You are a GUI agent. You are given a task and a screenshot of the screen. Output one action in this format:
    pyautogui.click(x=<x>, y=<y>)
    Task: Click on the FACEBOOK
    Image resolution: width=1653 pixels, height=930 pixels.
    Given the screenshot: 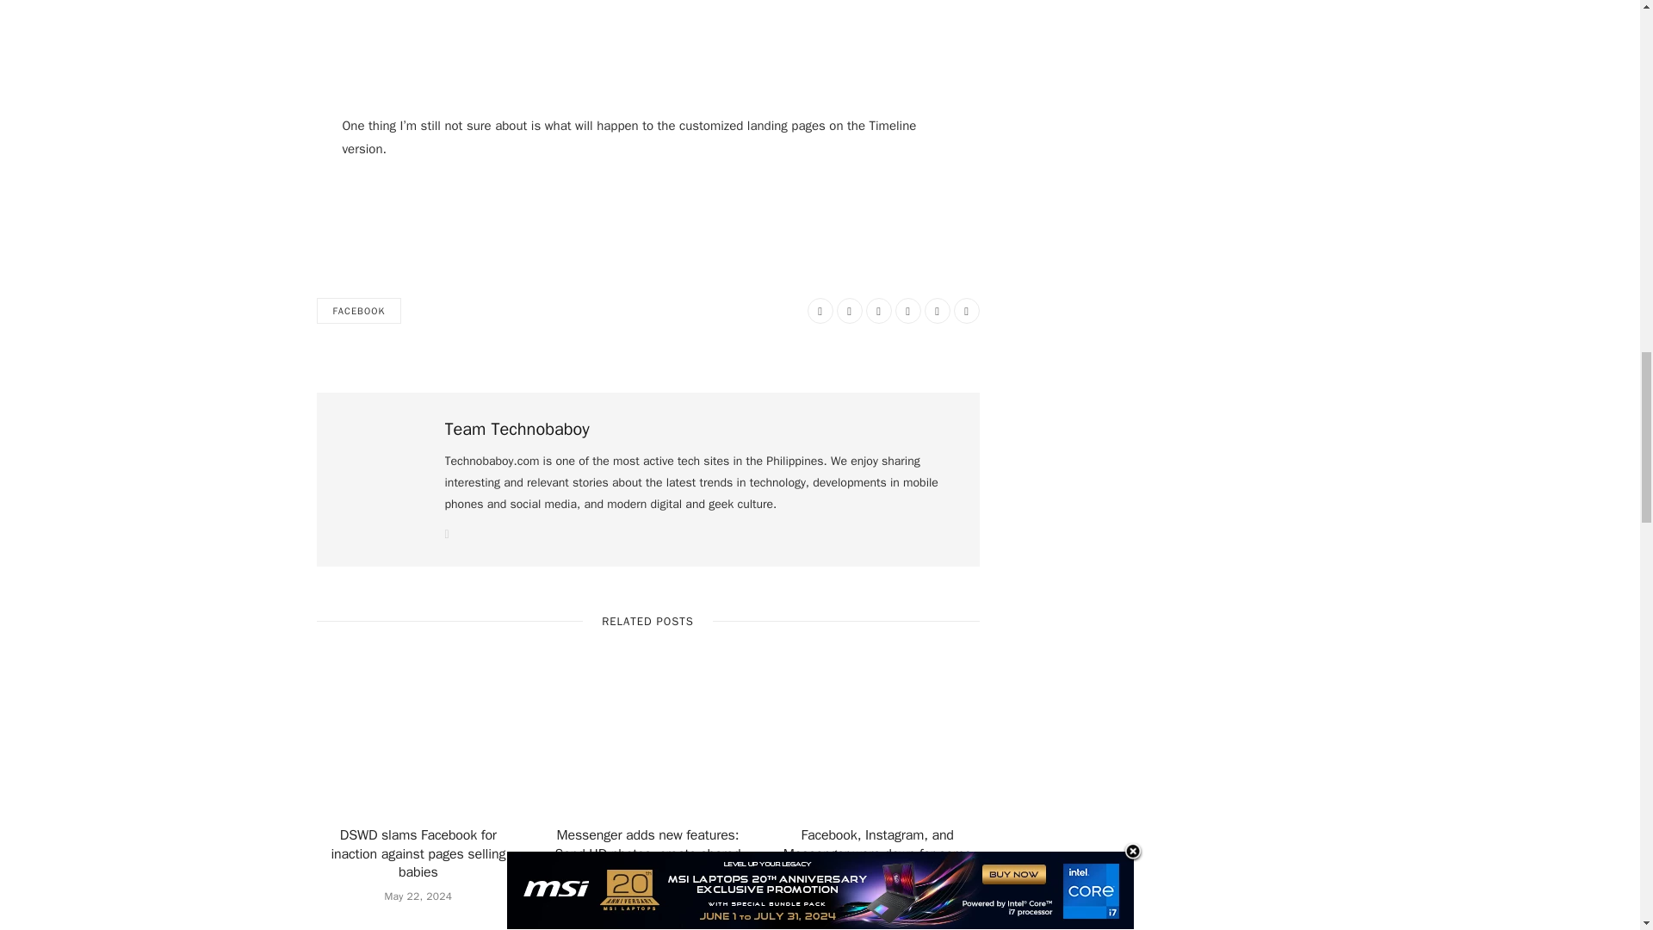 What is the action you would take?
    pyautogui.click(x=359, y=310)
    